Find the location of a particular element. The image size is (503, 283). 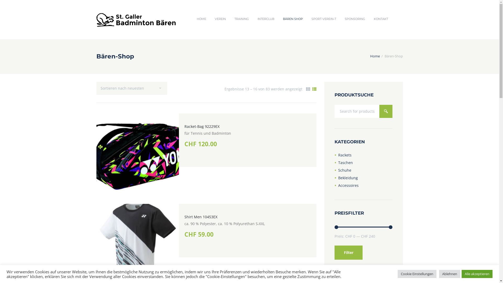

Search for products: is located at coordinates (363, 111).